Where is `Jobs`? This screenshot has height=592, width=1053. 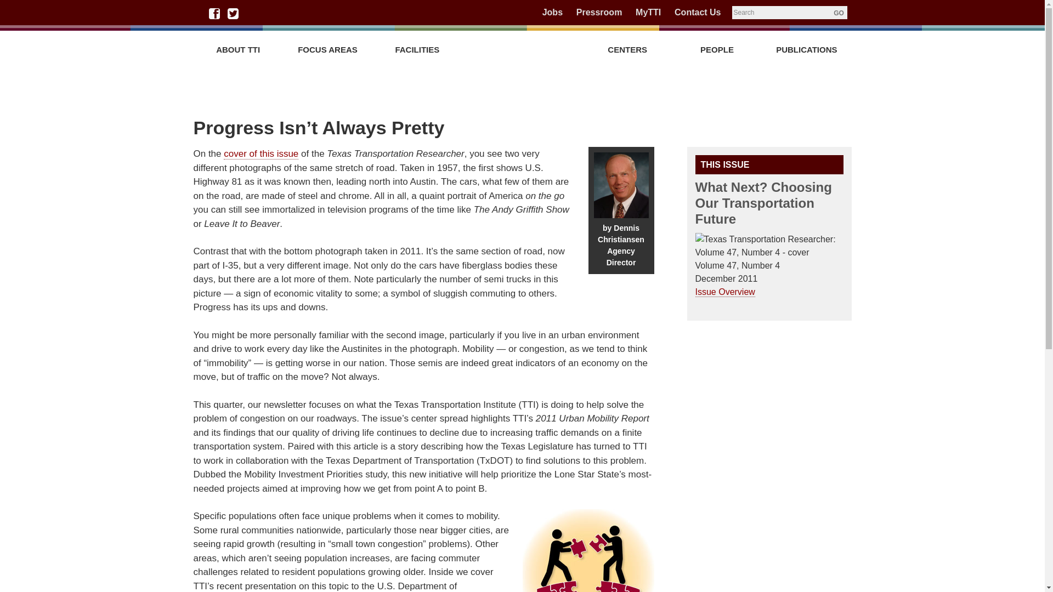 Jobs is located at coordinates (552, 12).